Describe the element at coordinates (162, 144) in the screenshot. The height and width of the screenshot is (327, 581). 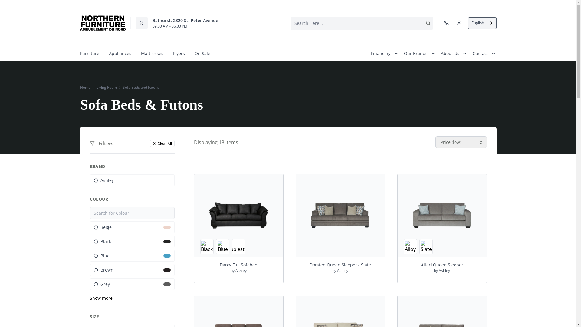
I see `Clear All` at that location.